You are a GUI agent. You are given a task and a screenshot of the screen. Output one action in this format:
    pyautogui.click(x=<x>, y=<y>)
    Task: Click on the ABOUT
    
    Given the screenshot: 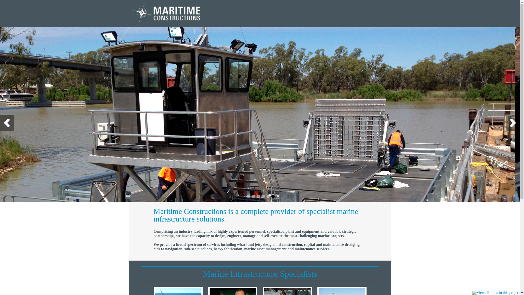 What is the action you would take?
    pyautogui.click(x=217, y=39)
    